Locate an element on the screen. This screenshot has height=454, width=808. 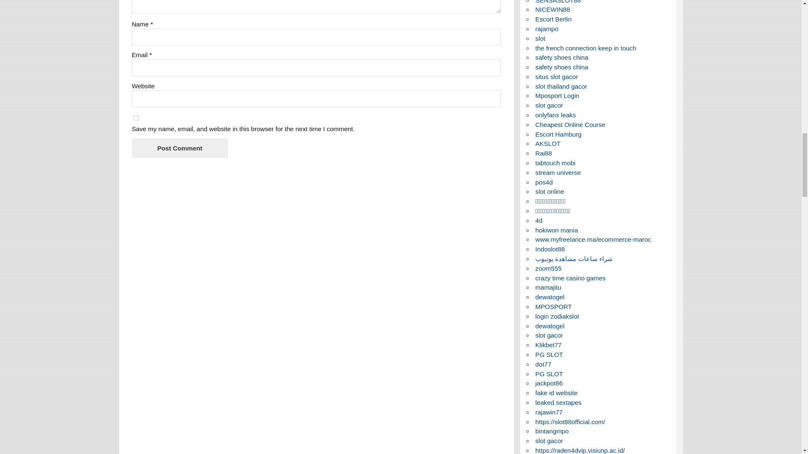
yes is located at coordinates (136, 118).